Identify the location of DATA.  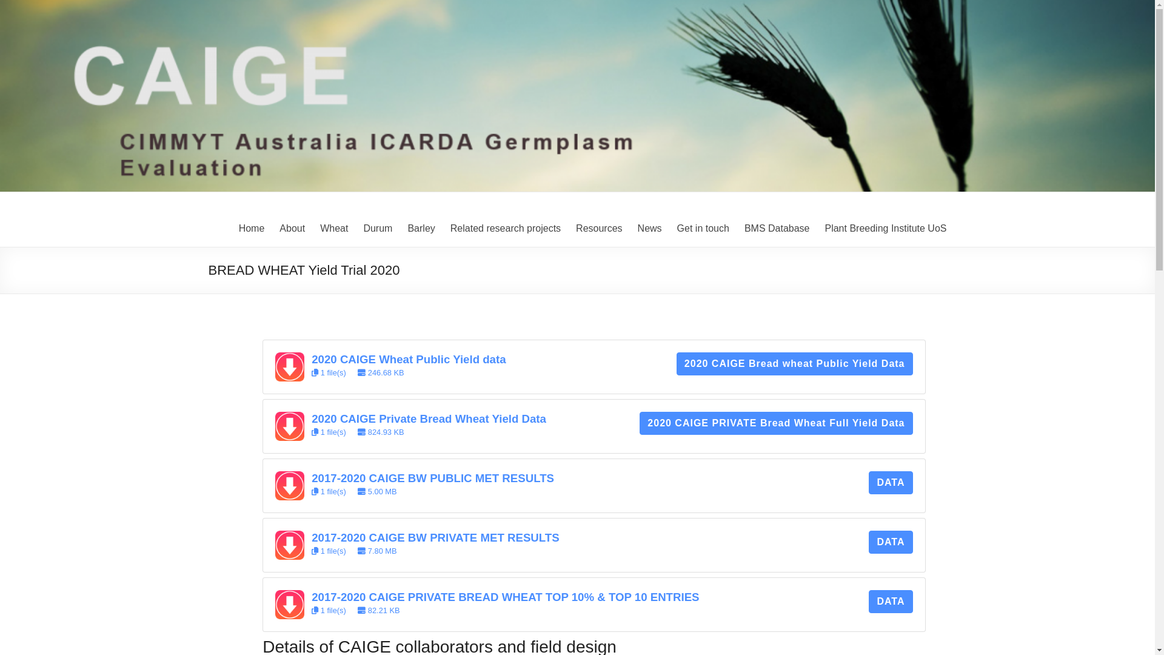
(891, 602).